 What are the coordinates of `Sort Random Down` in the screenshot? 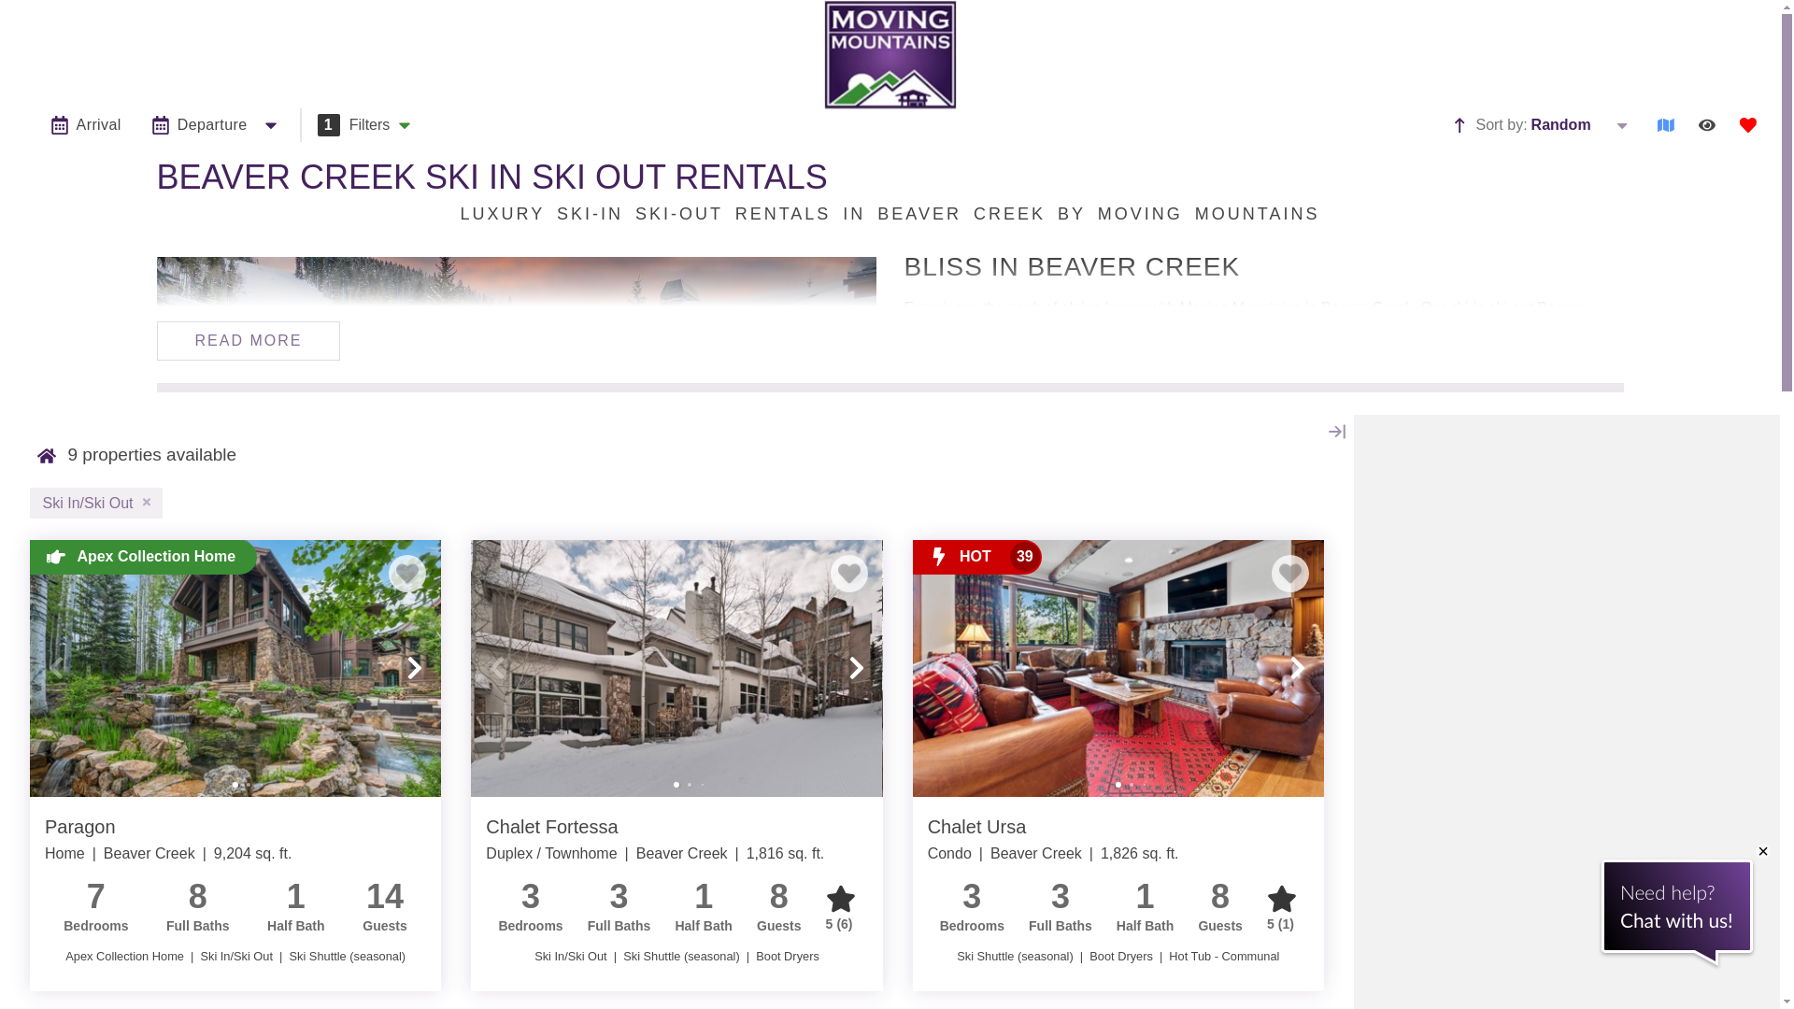 It's located at (1622, 125).